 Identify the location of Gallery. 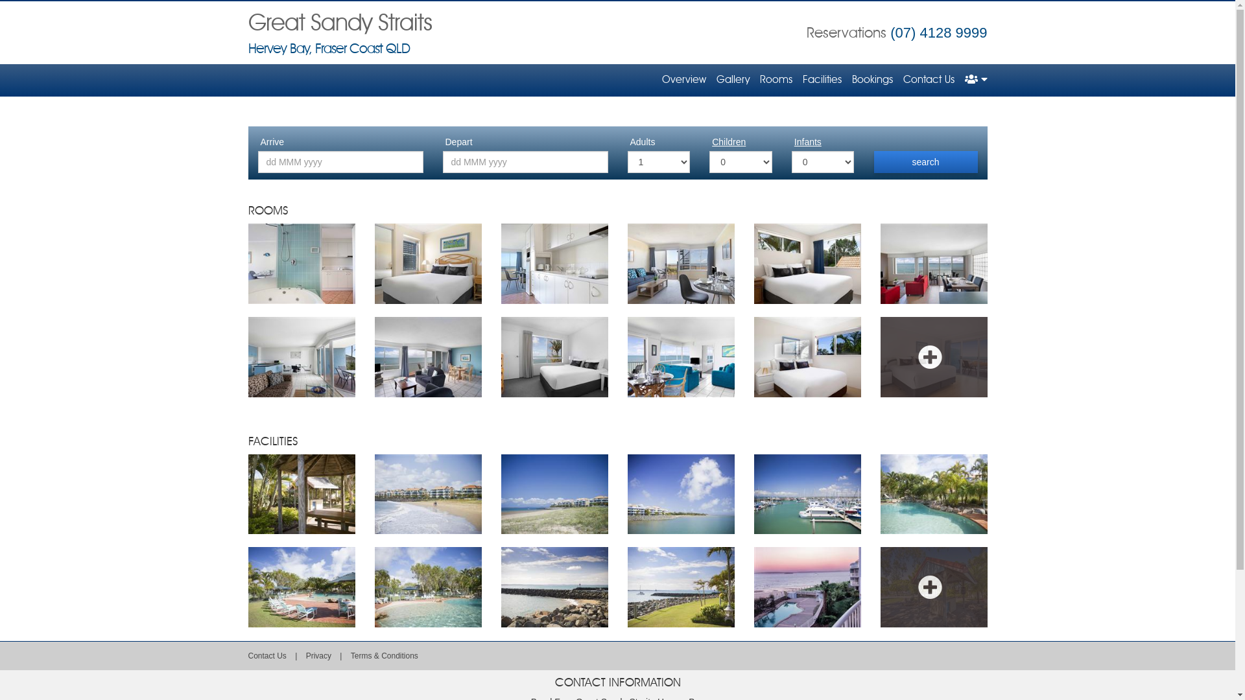
(733, 80).